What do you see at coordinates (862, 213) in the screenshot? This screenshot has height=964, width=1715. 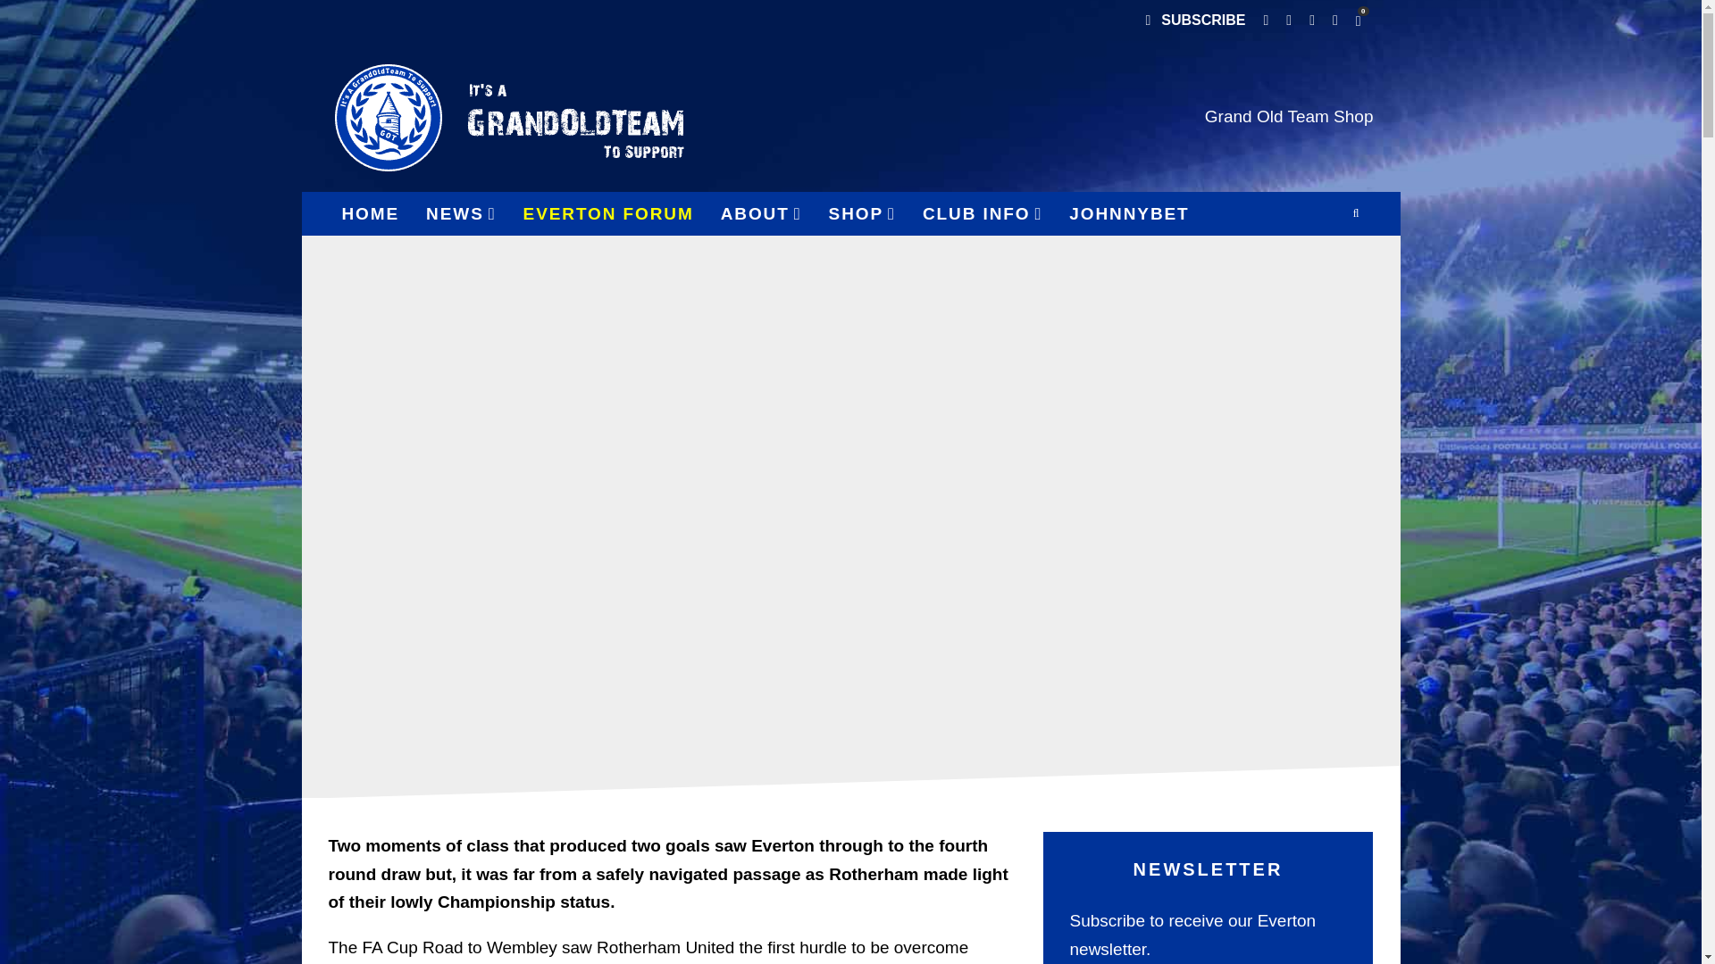 I see `SHOP` at bounding box center [862, 213].